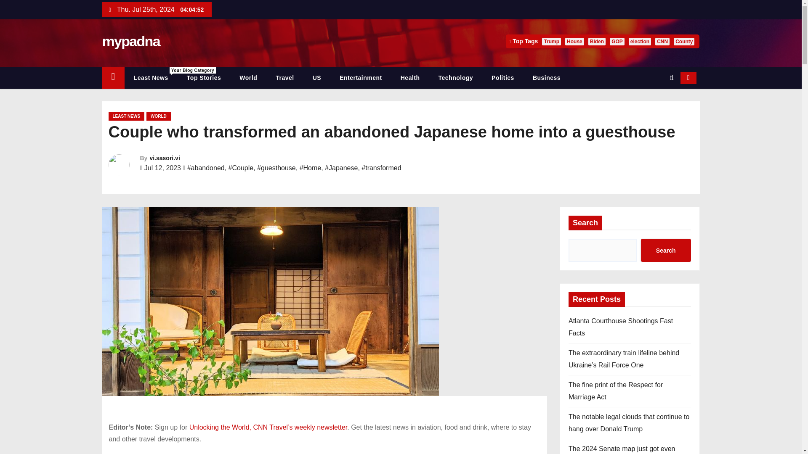  Describe the element at coordinates (617, 41) in the screenshot. I see `GOP` at that location.